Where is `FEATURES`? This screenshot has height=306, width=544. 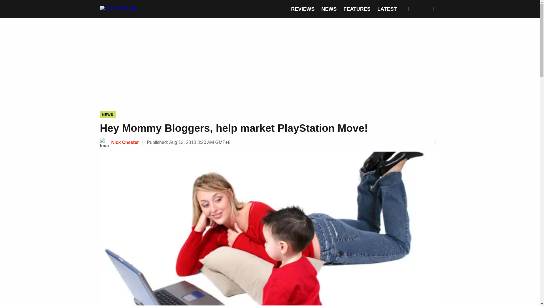 FEATURES is located at coordinates (357, 9).